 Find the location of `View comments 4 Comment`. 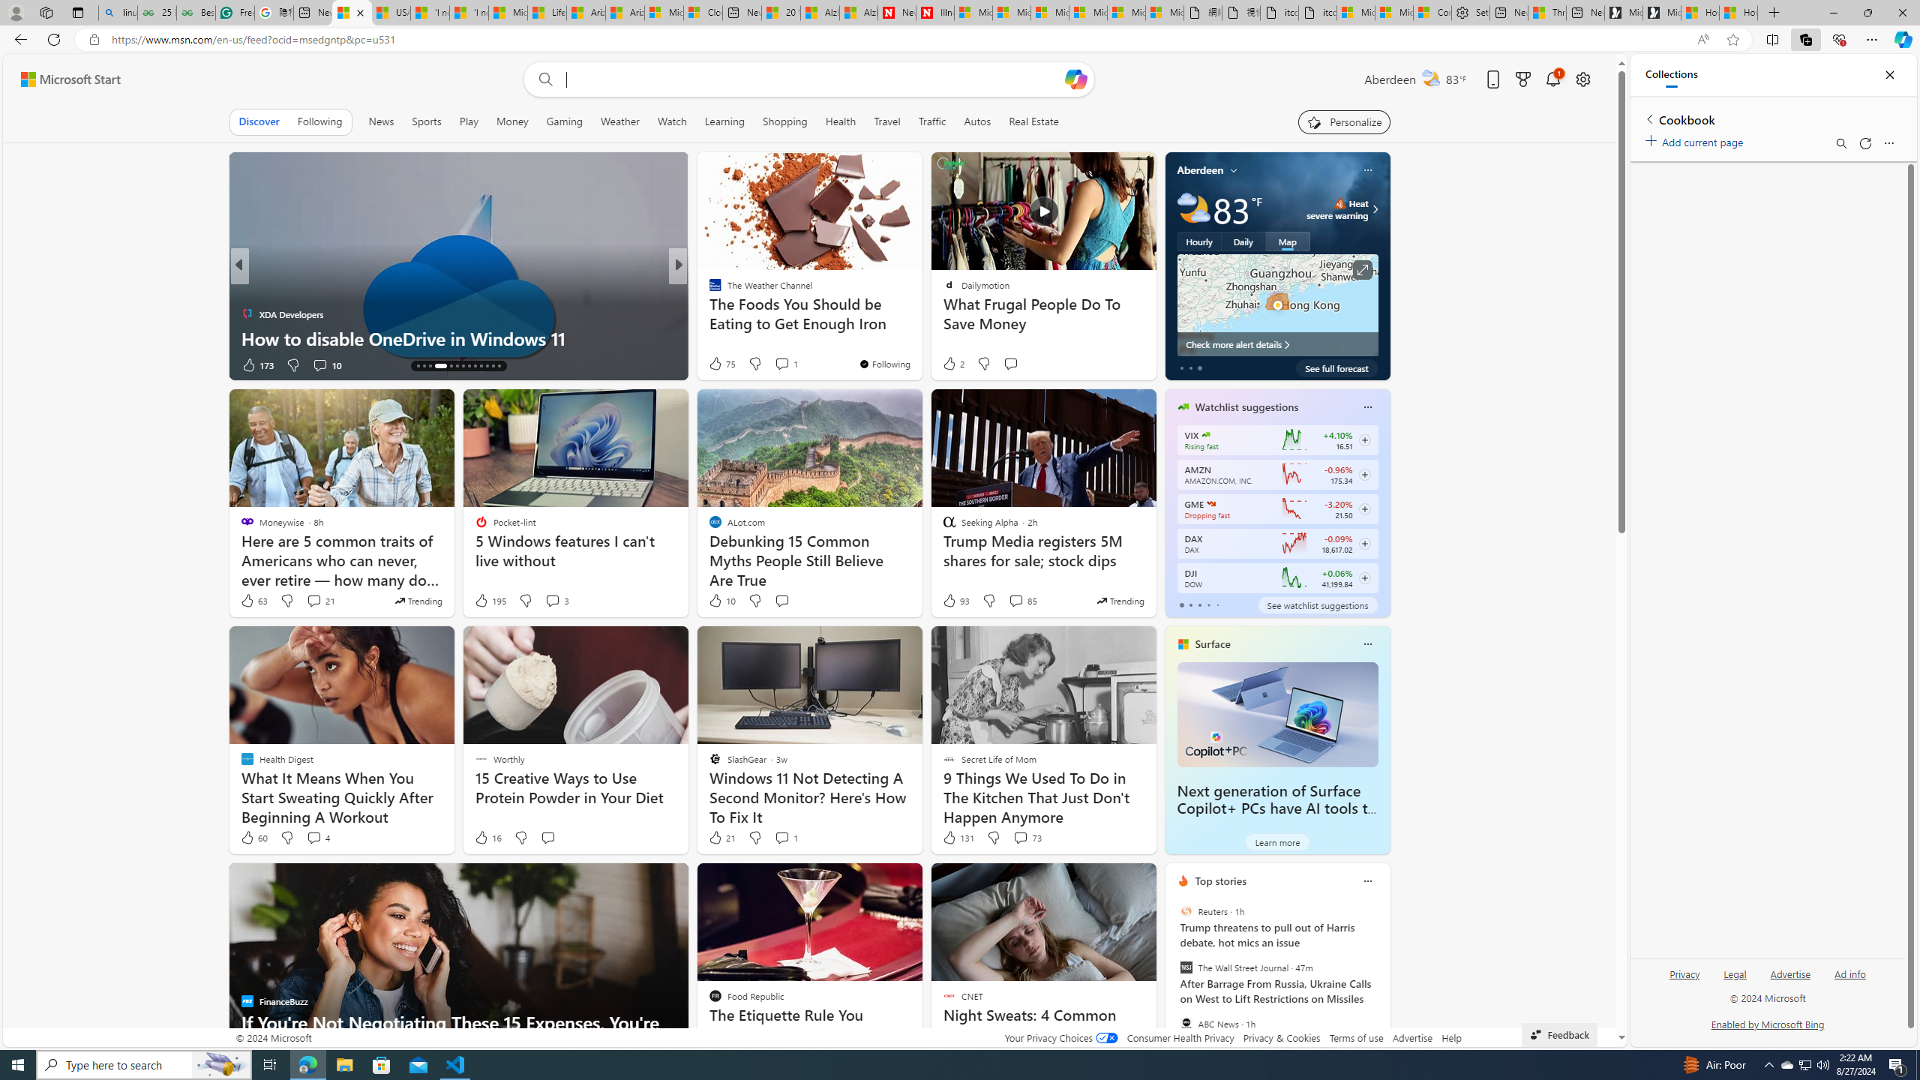

View comments 4 Comment is located at coordinates (318, 837).